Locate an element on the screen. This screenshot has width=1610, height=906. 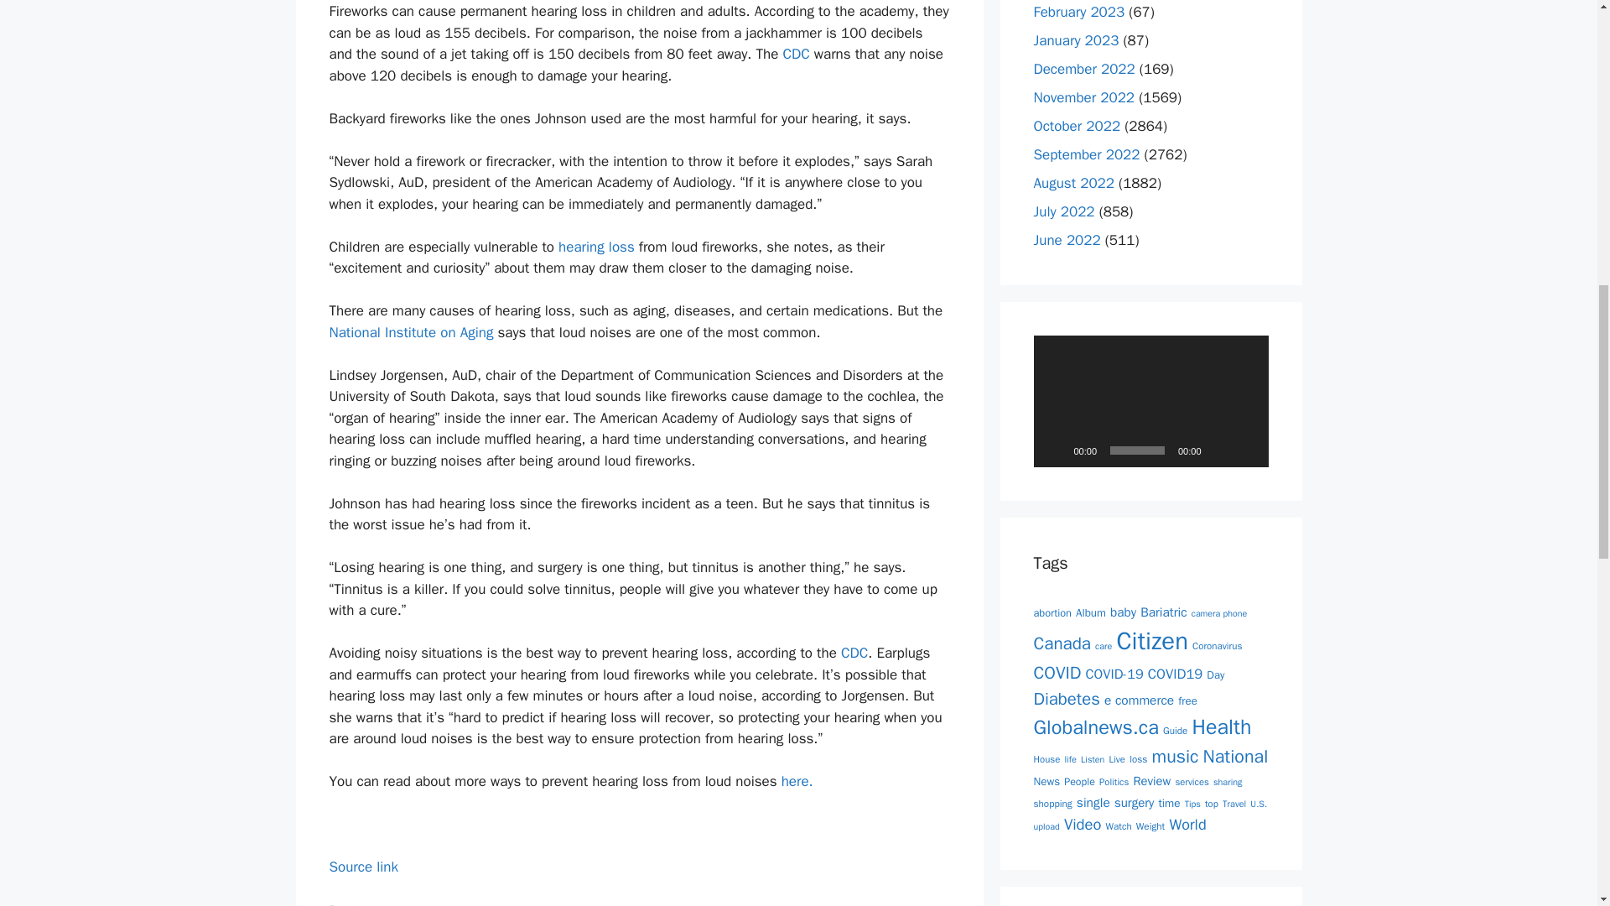
National Institute on Aging is located at coordinates (410, 332).